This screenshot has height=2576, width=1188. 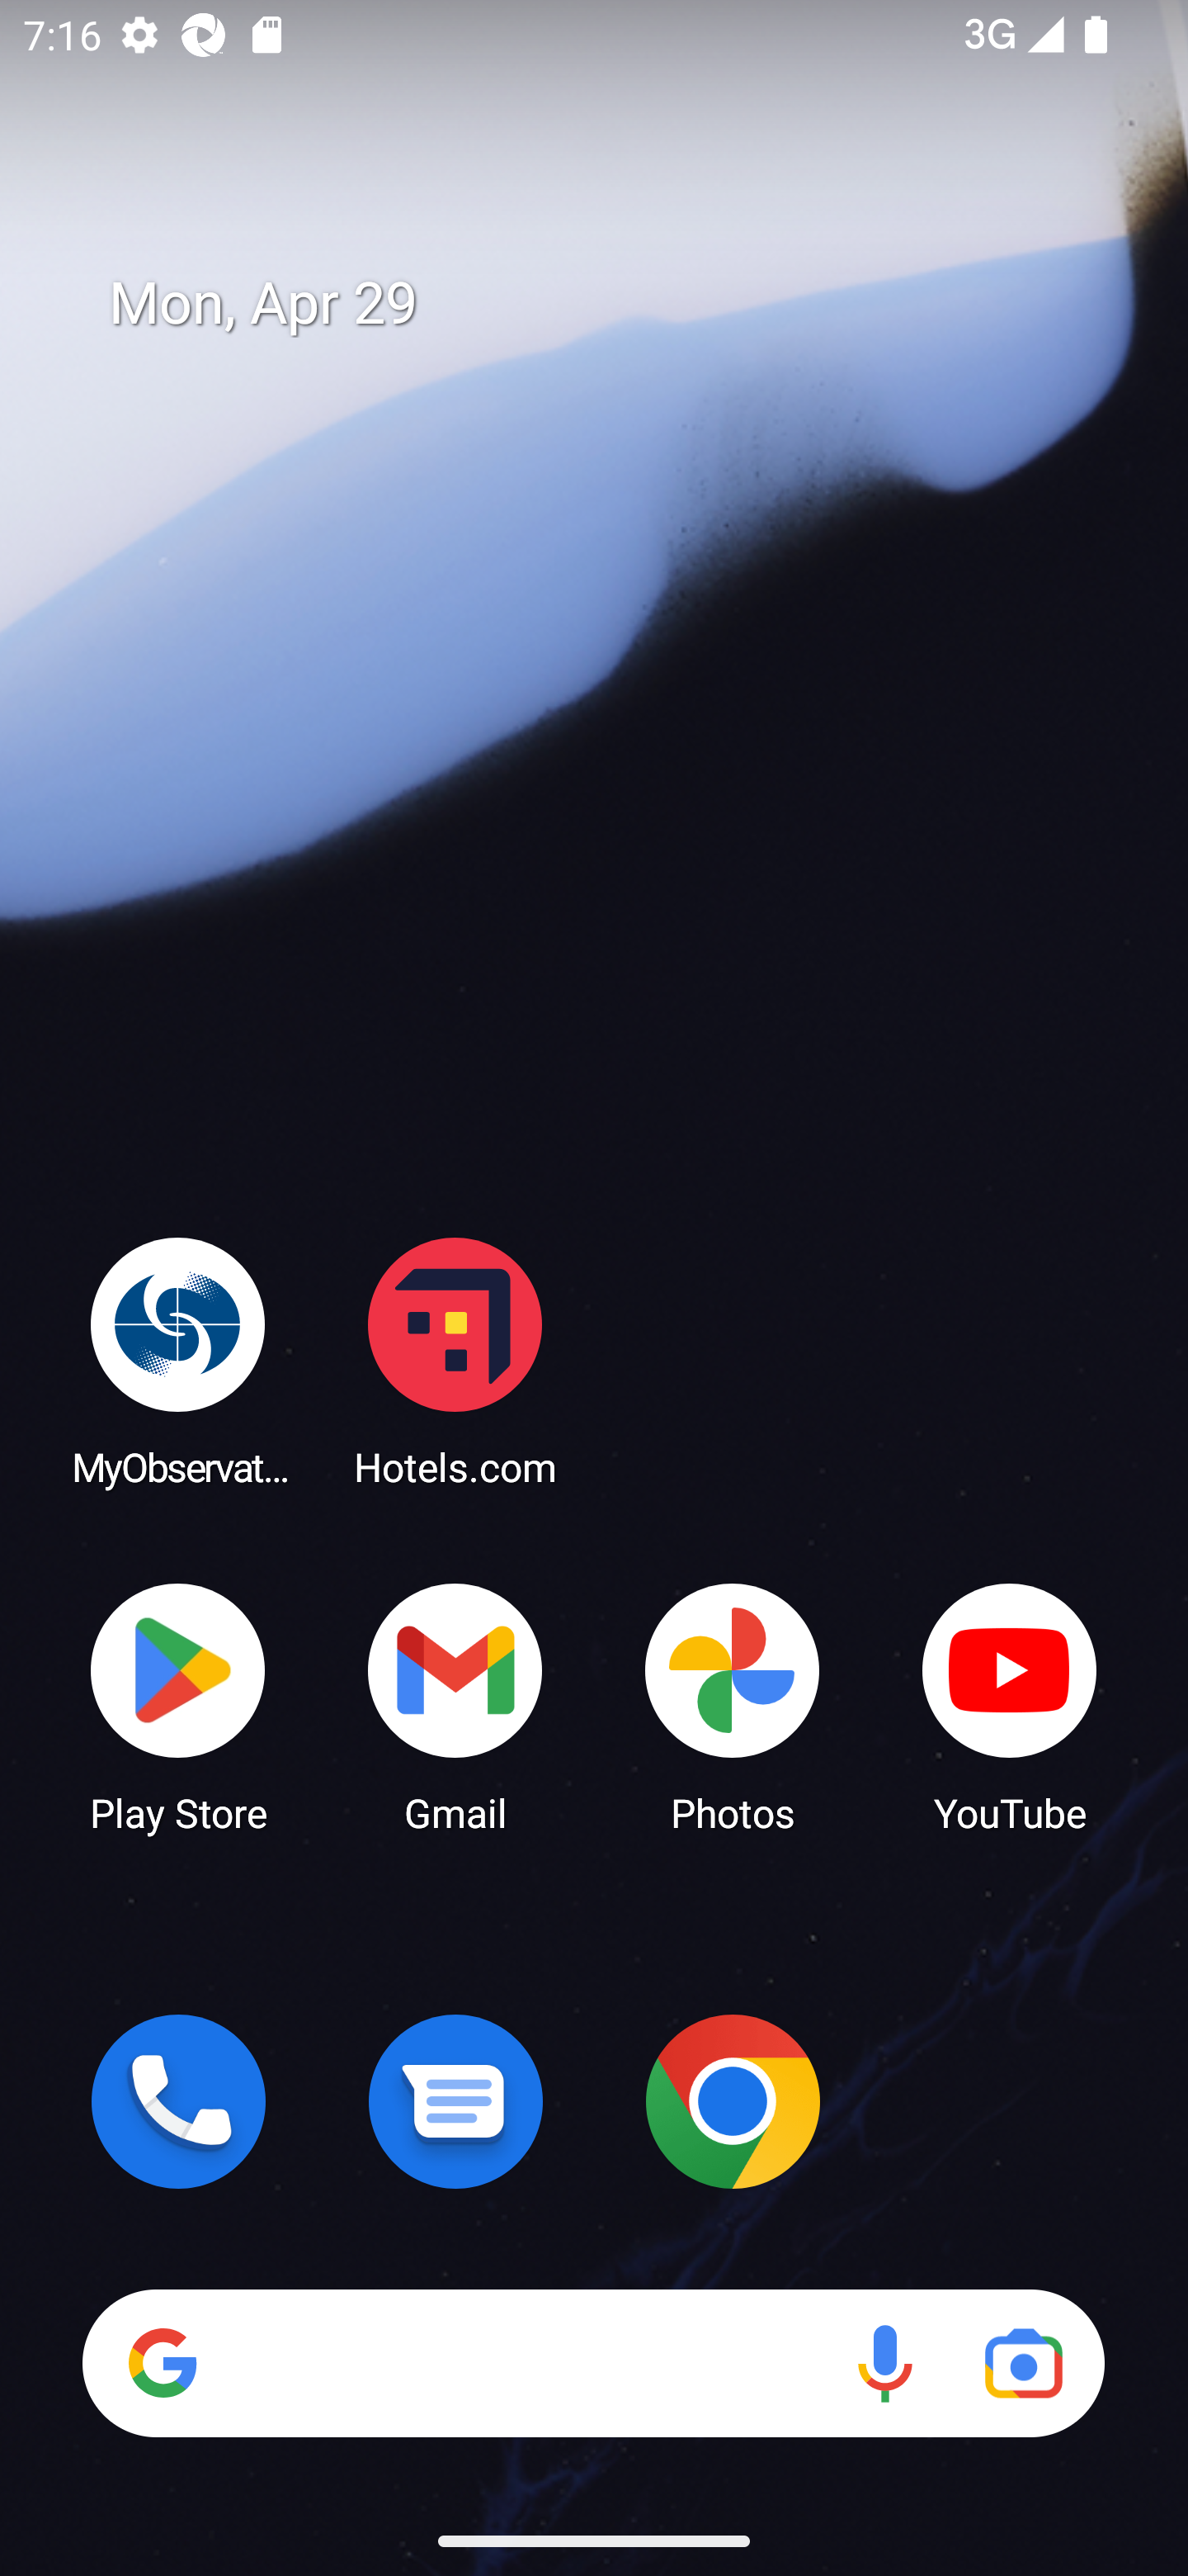 I want to click on MyObservatory, so click(x=178, y=1361).